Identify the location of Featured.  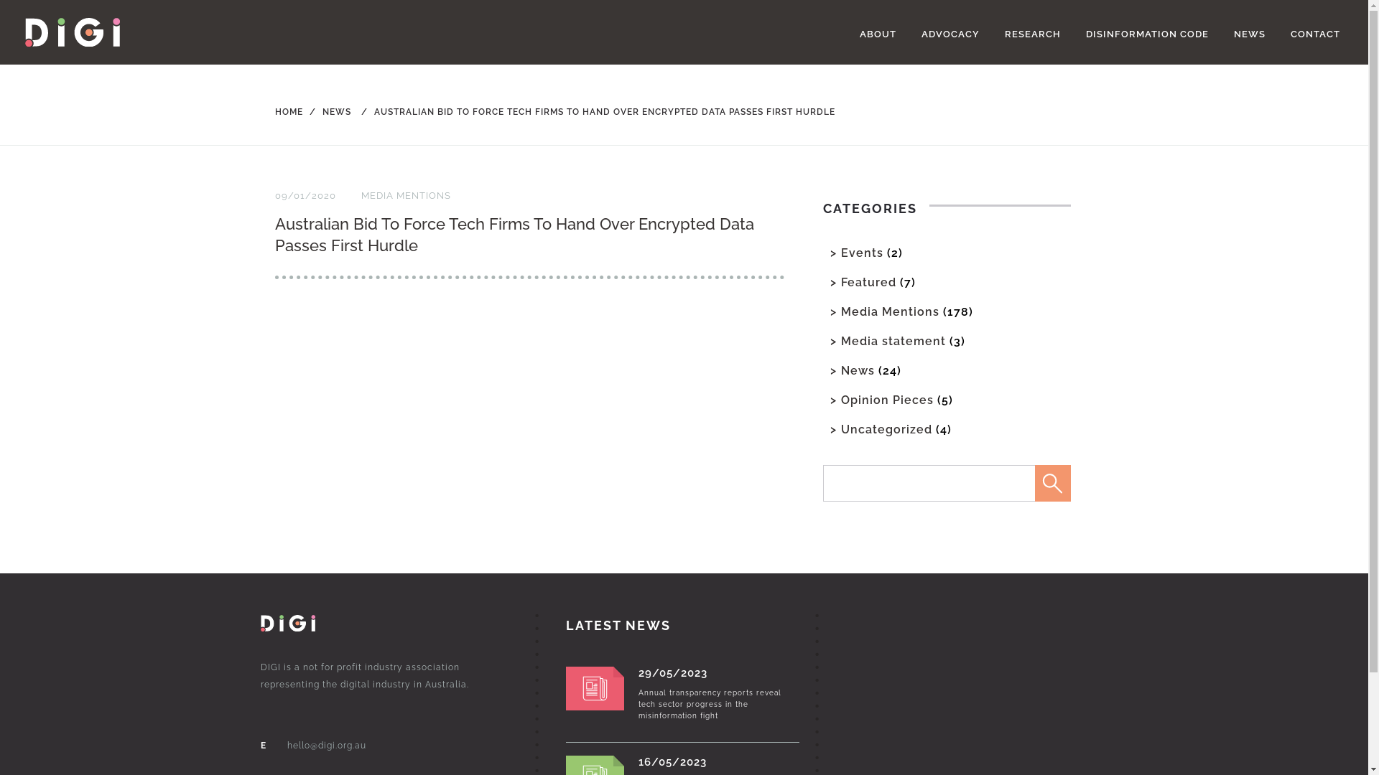
(868, 283).